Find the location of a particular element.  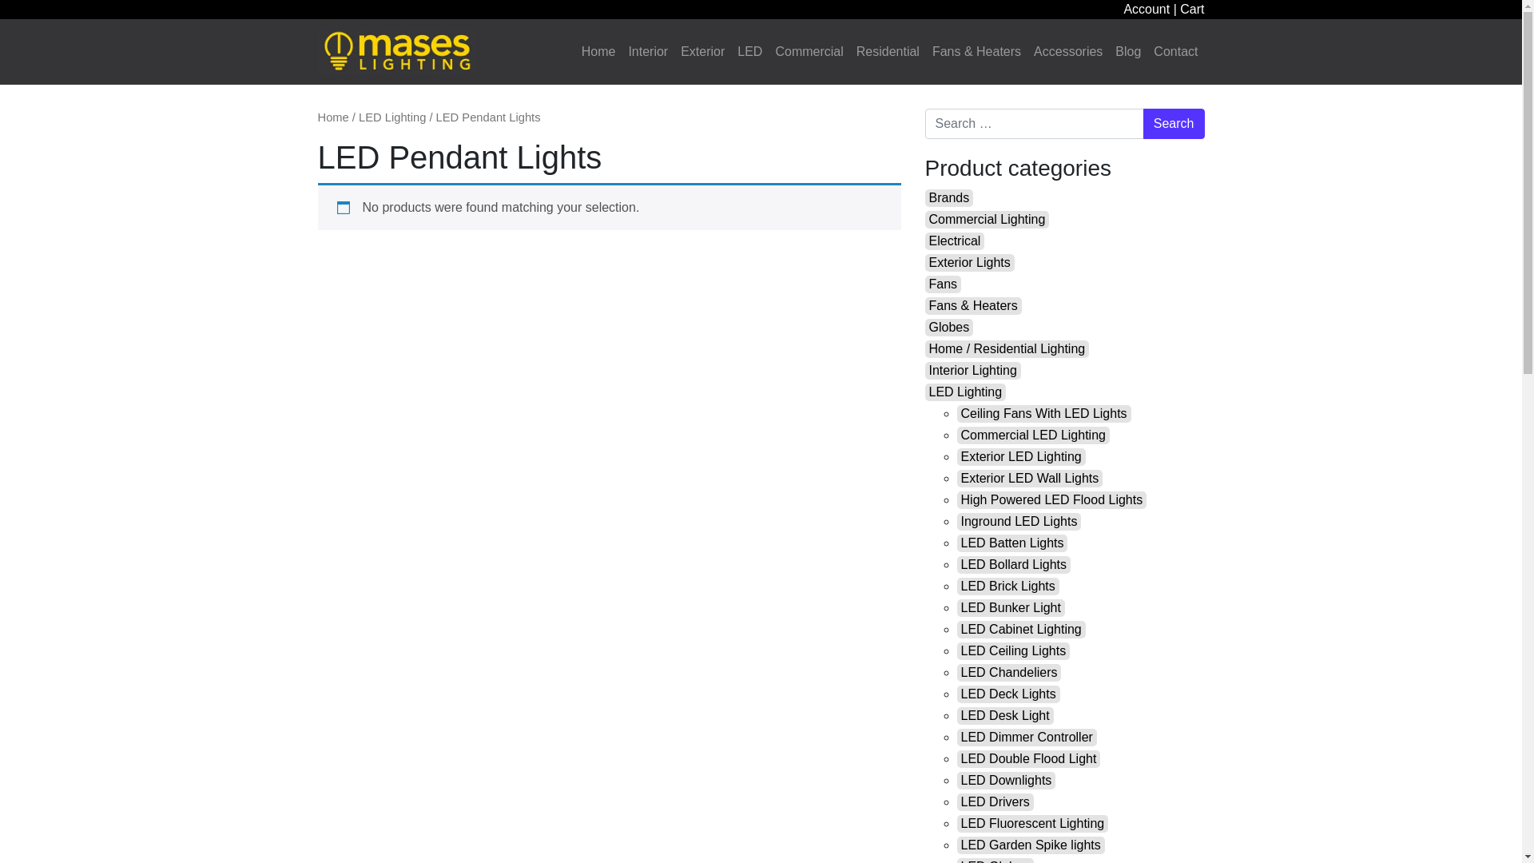

LED Deck Lights is located at coordinates (1008, 694).